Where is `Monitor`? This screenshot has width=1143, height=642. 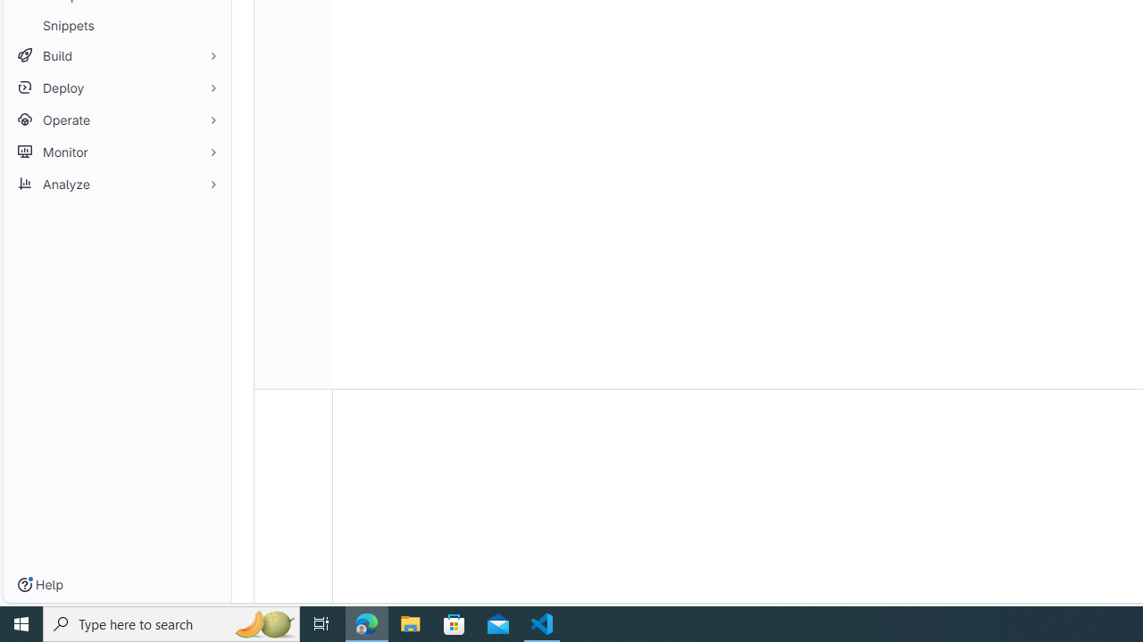
Monitor is located at coordinates (116, 152).